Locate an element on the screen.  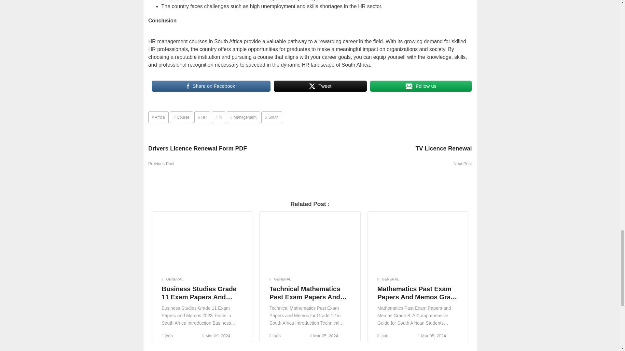
Share on Facebook is located at coordinates (211, 86).